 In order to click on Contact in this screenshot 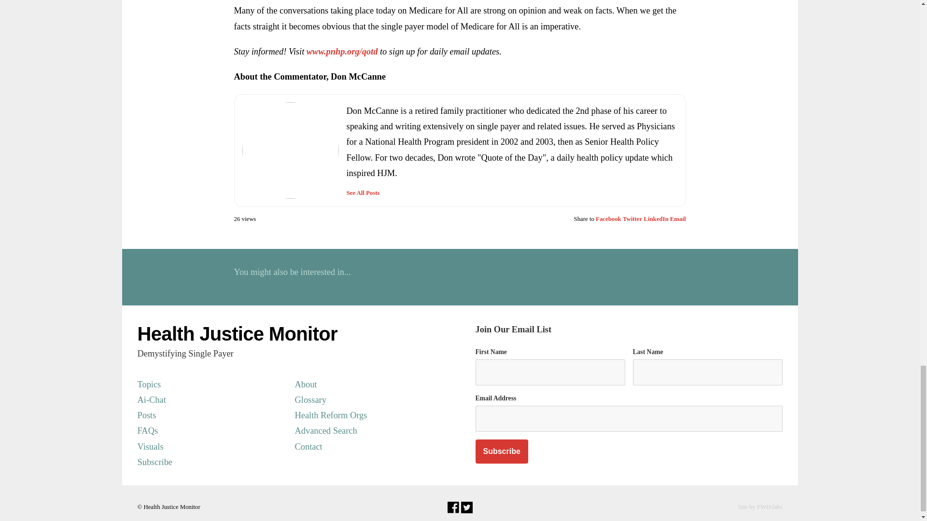, I will do `click(369, 447)`.